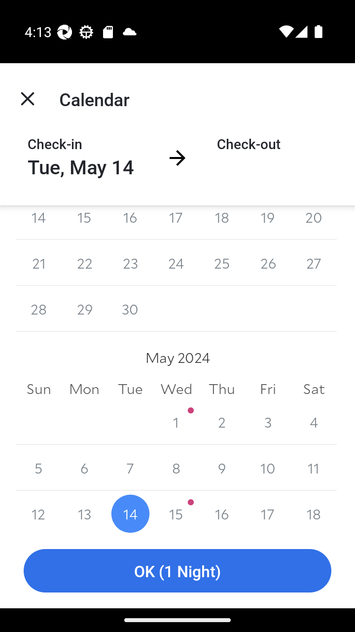 Image resolution: width=355 pixels, height=632 pixels. Describe the element at coordinates (176, 223) in the screenshot. I see `17 17 April 2024` at that location.